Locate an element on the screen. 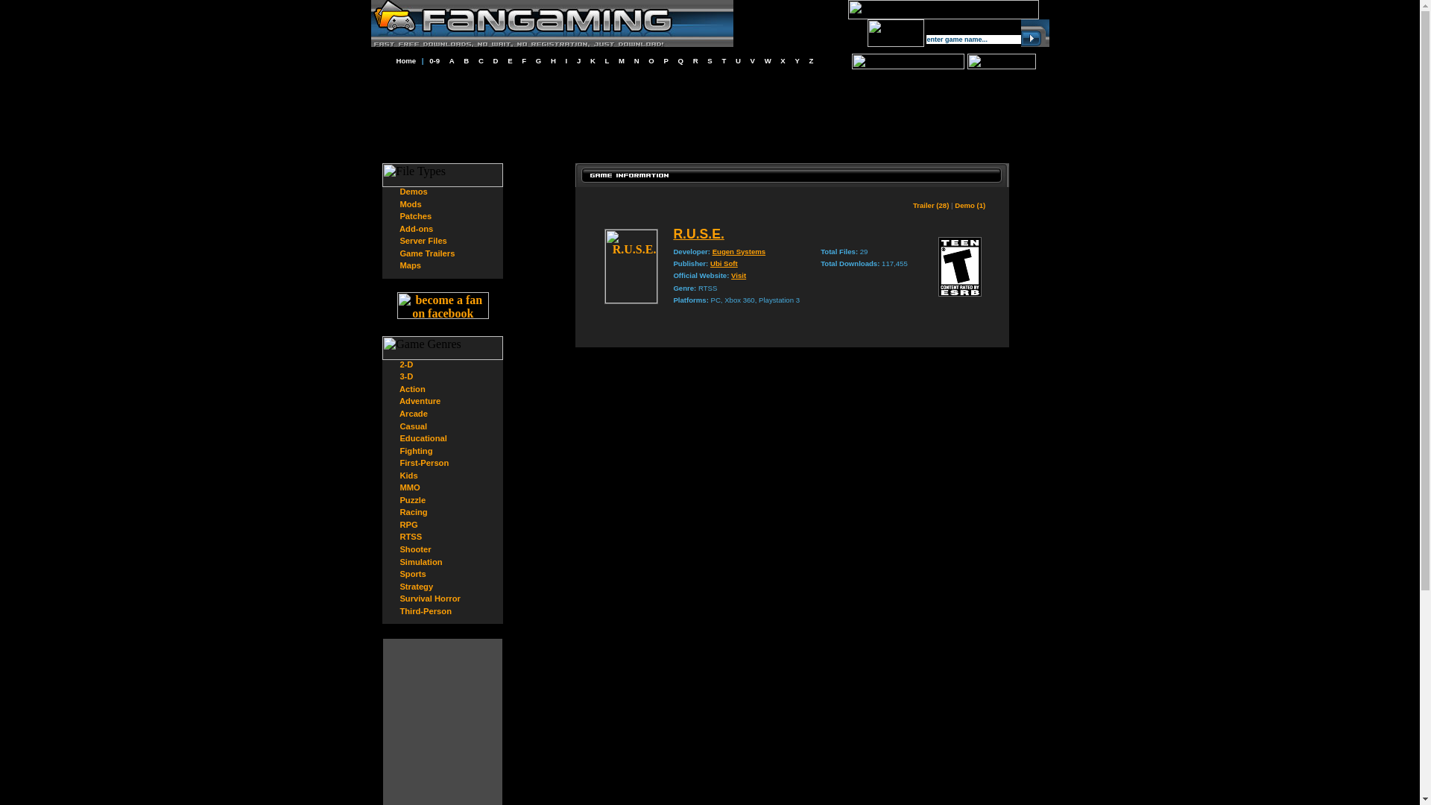  Maps is located at coordinates (410, 265).